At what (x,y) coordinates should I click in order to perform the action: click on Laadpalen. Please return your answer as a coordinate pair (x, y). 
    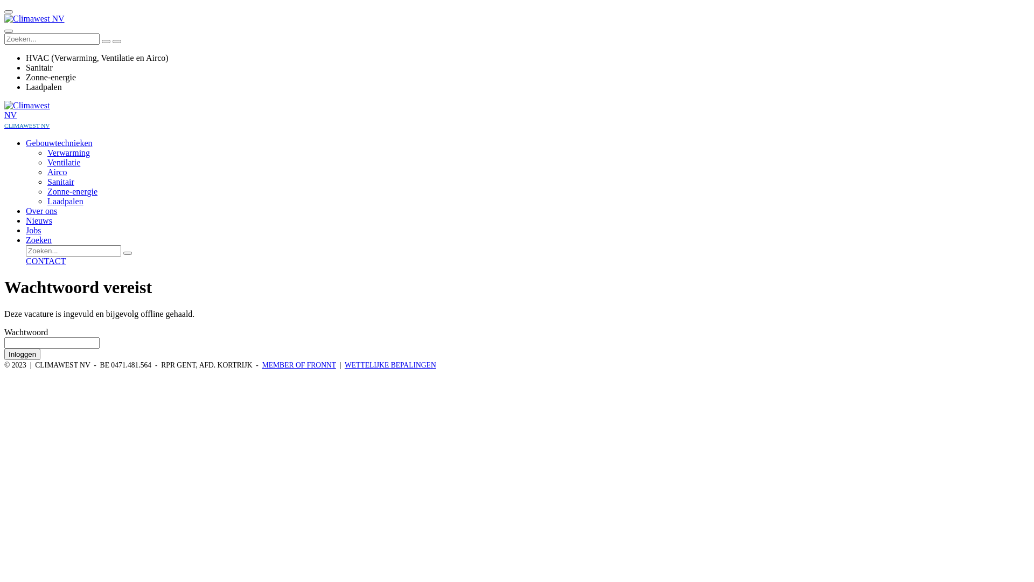
    Looking at the image, I should click on (66, 202).